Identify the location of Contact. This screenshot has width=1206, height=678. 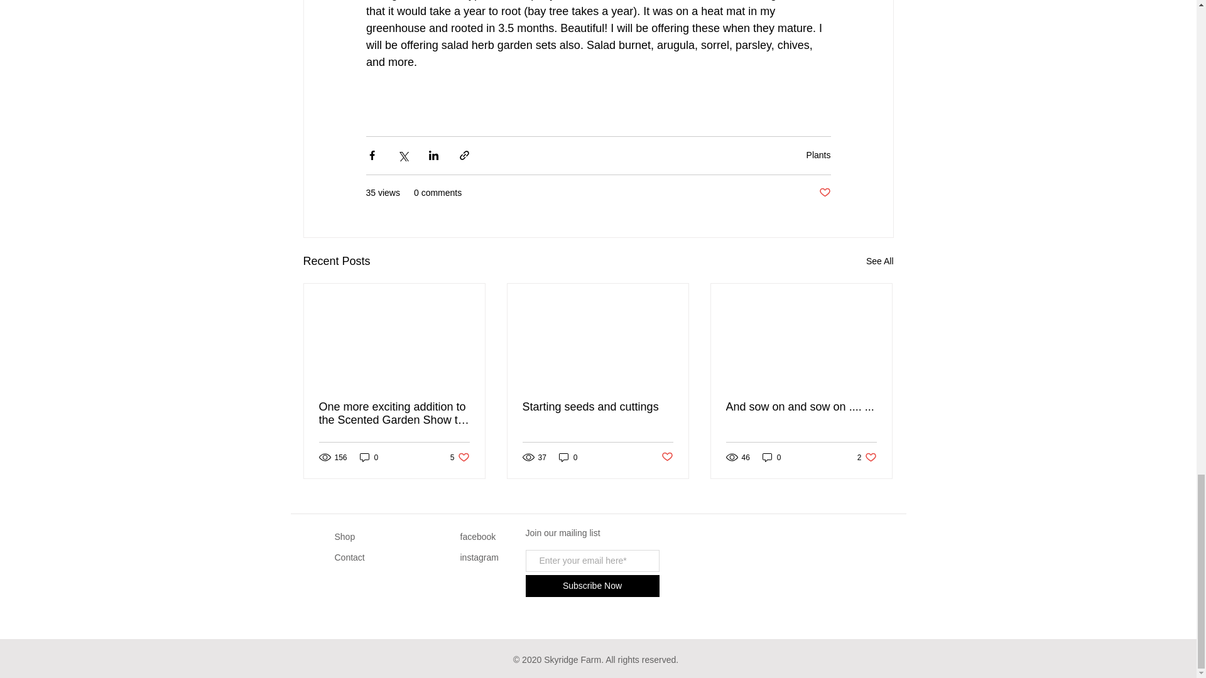
(879, 261).